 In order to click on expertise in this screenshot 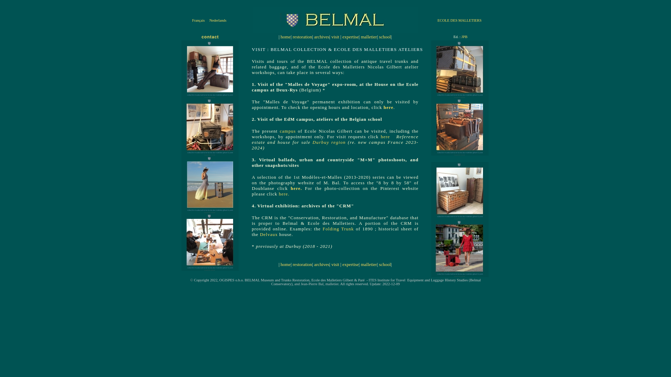, I will do `click(351, 37)`.